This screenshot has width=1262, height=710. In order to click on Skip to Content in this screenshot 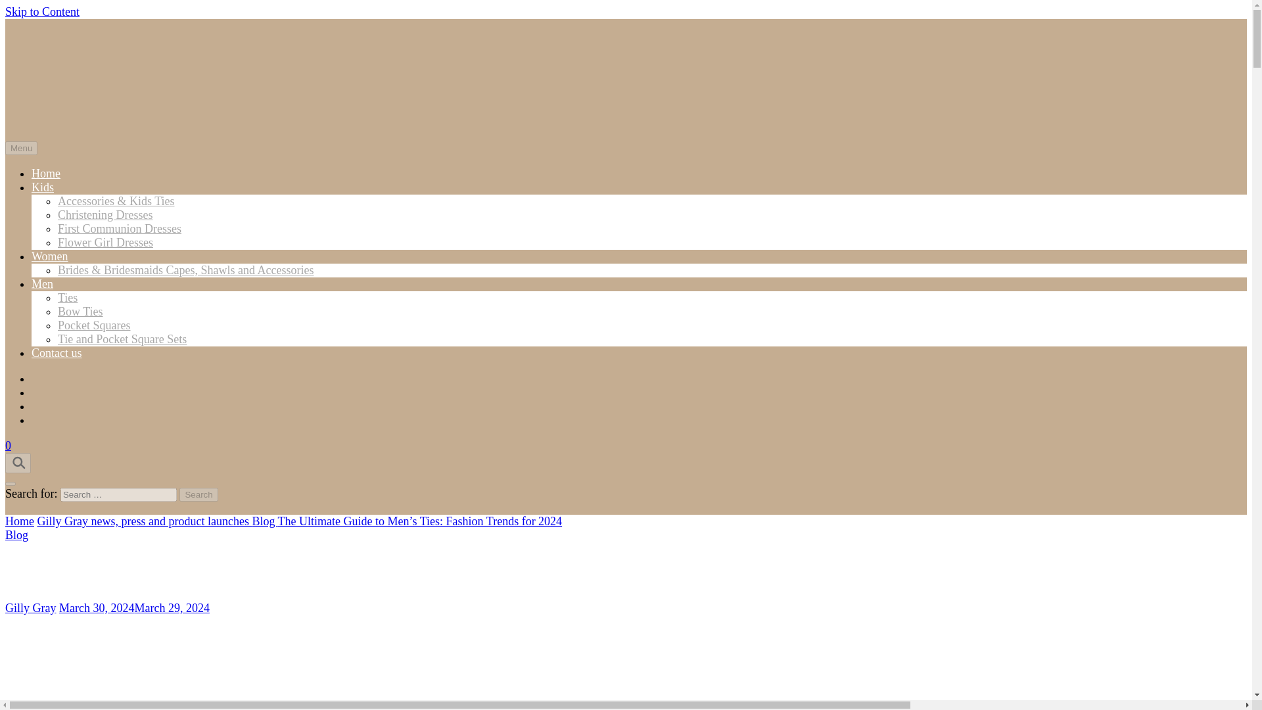, I will do `click(42, 12)`.